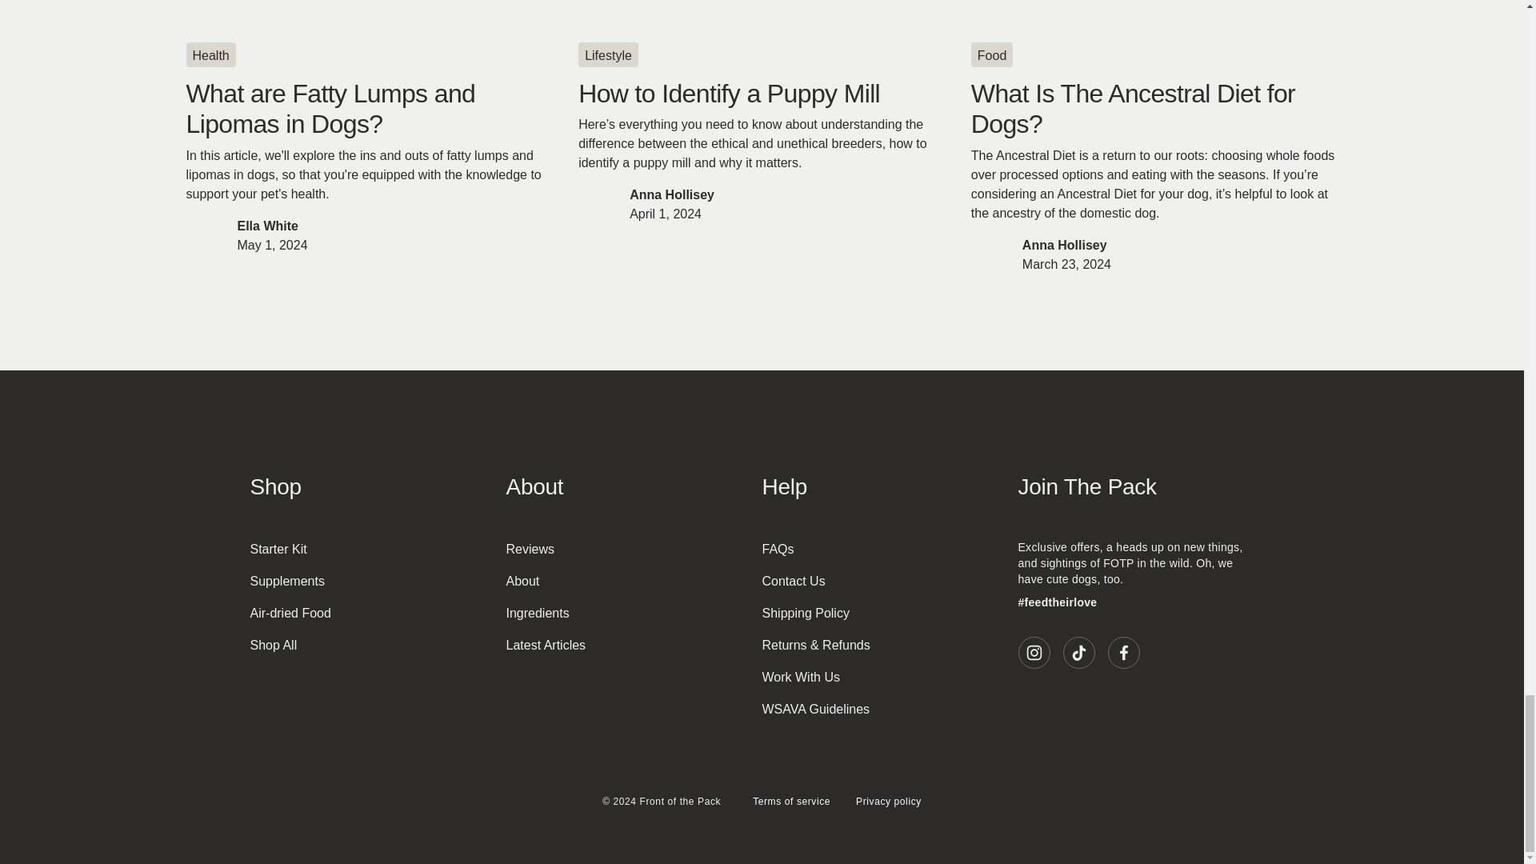 This screenshot has height=864, width=1536. What do you see at coordinates (1033, 652) in the screenshot?
I see `Instagram` at bounding box center [1033, 652].